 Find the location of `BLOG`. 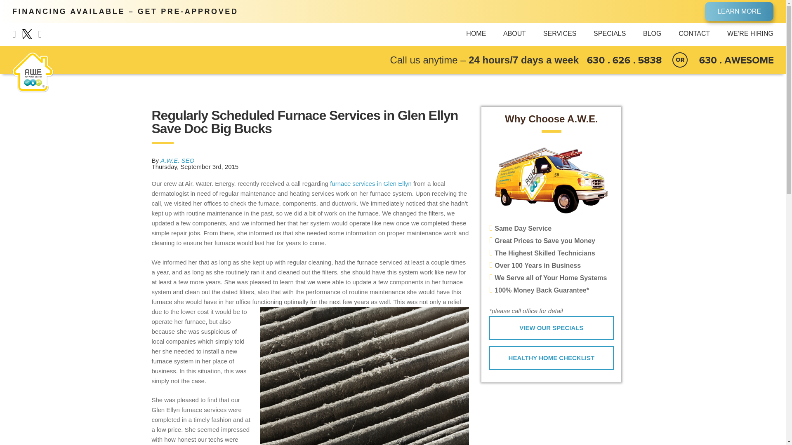

BLOG is located at coordinates (652, 34).